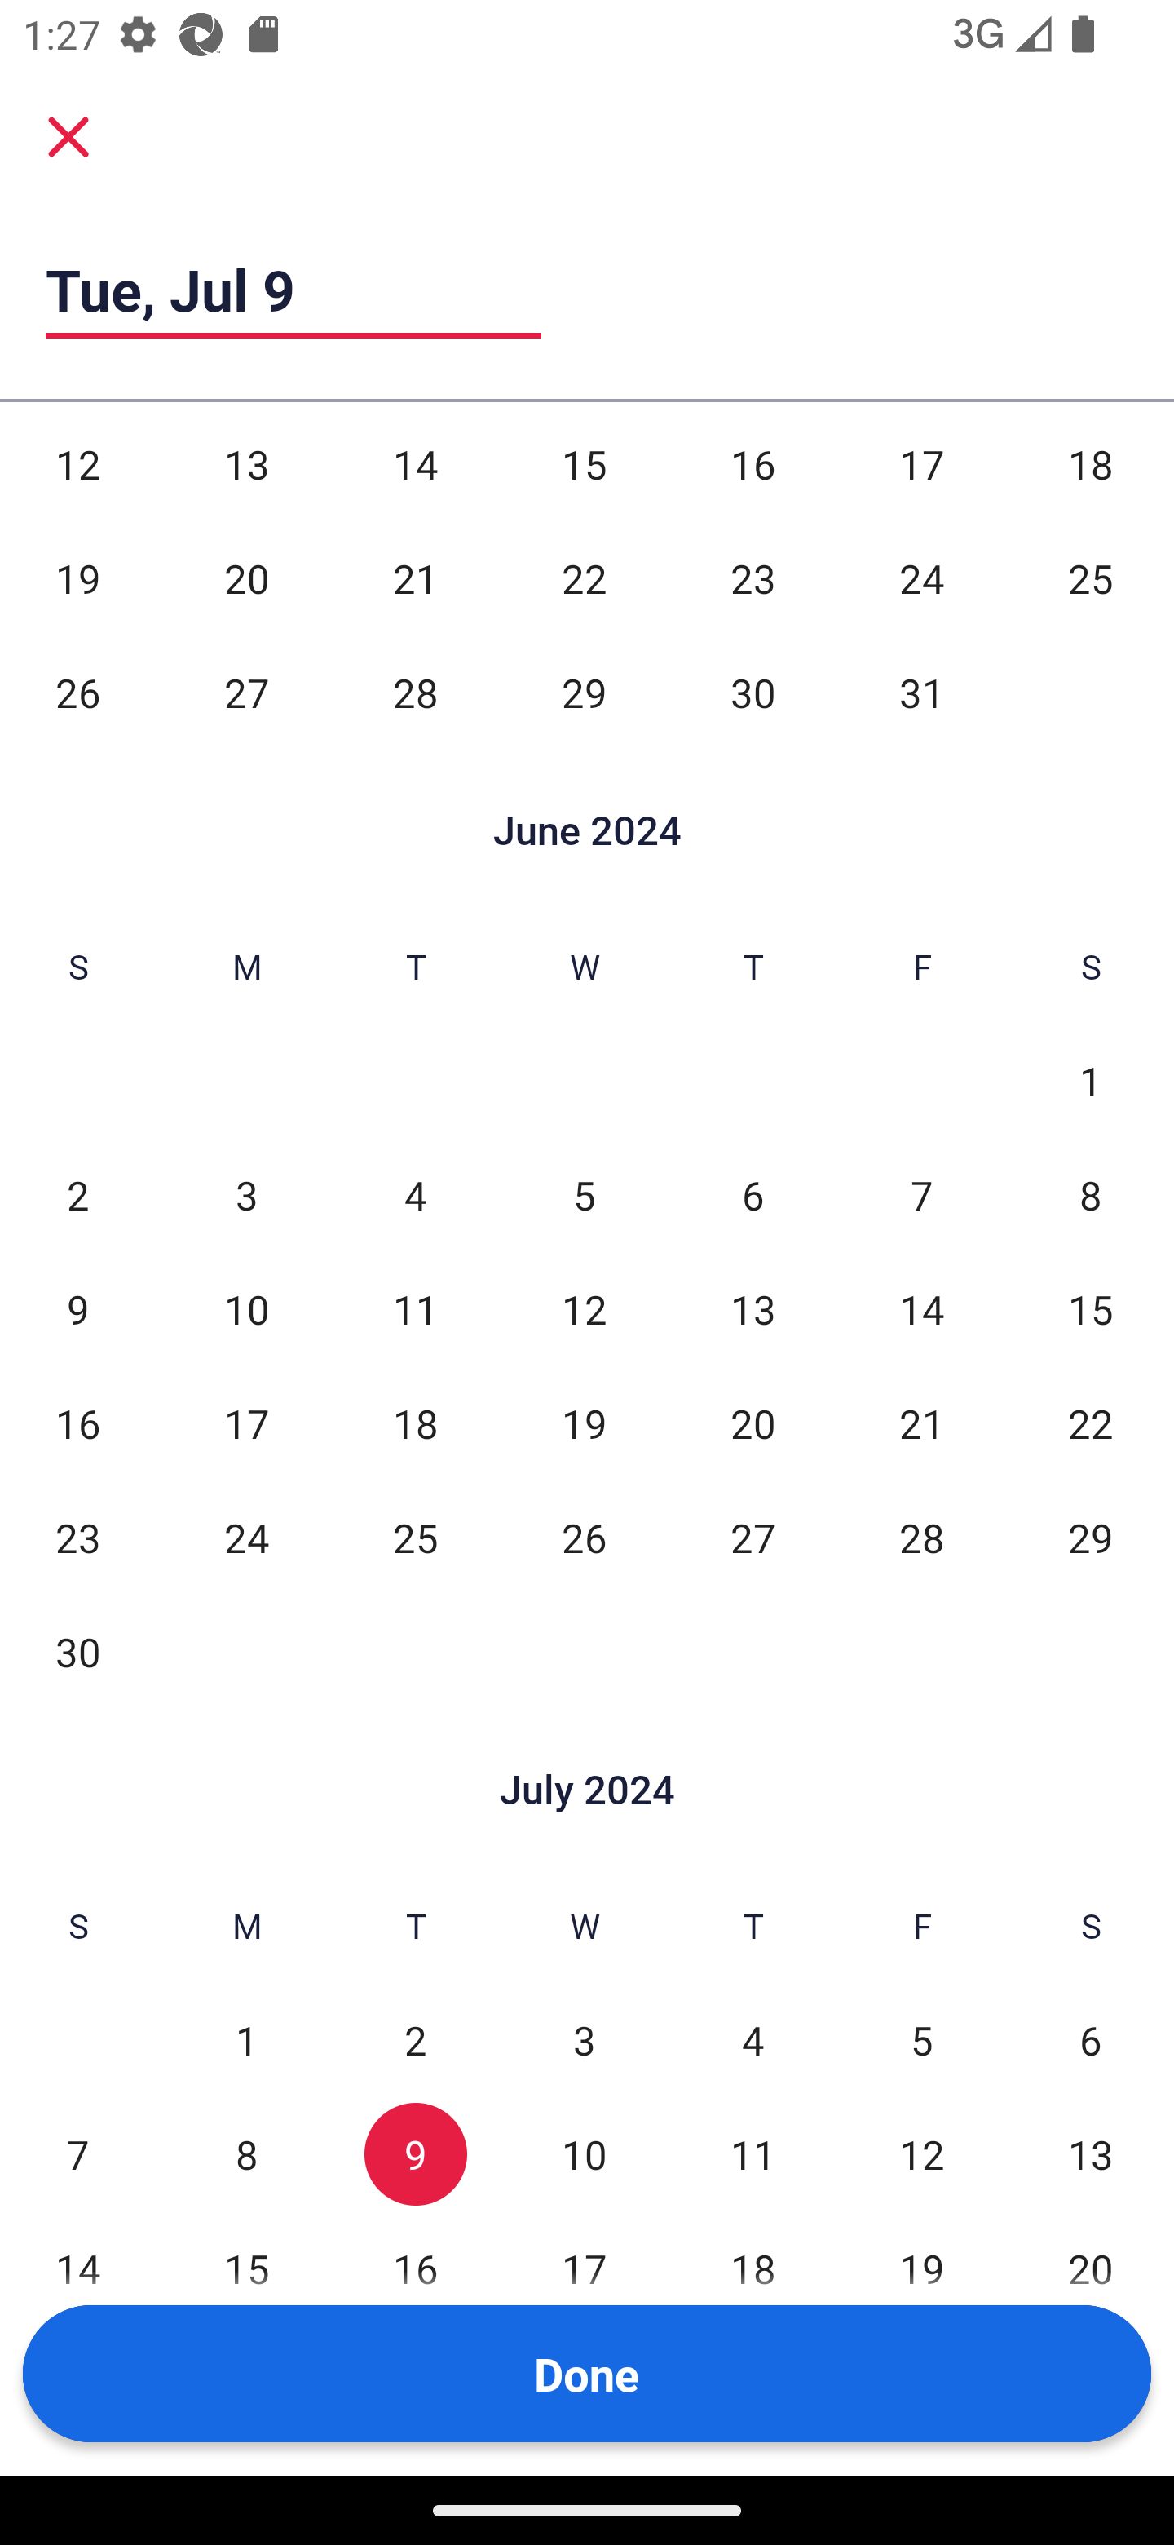 The width and height of the screenshot is (1174, 2545). What do you see at coordinates (584, 693) in the screenshot?
I see `29 Wed, May 29, Not Selected` at bounding box center [584, 693].